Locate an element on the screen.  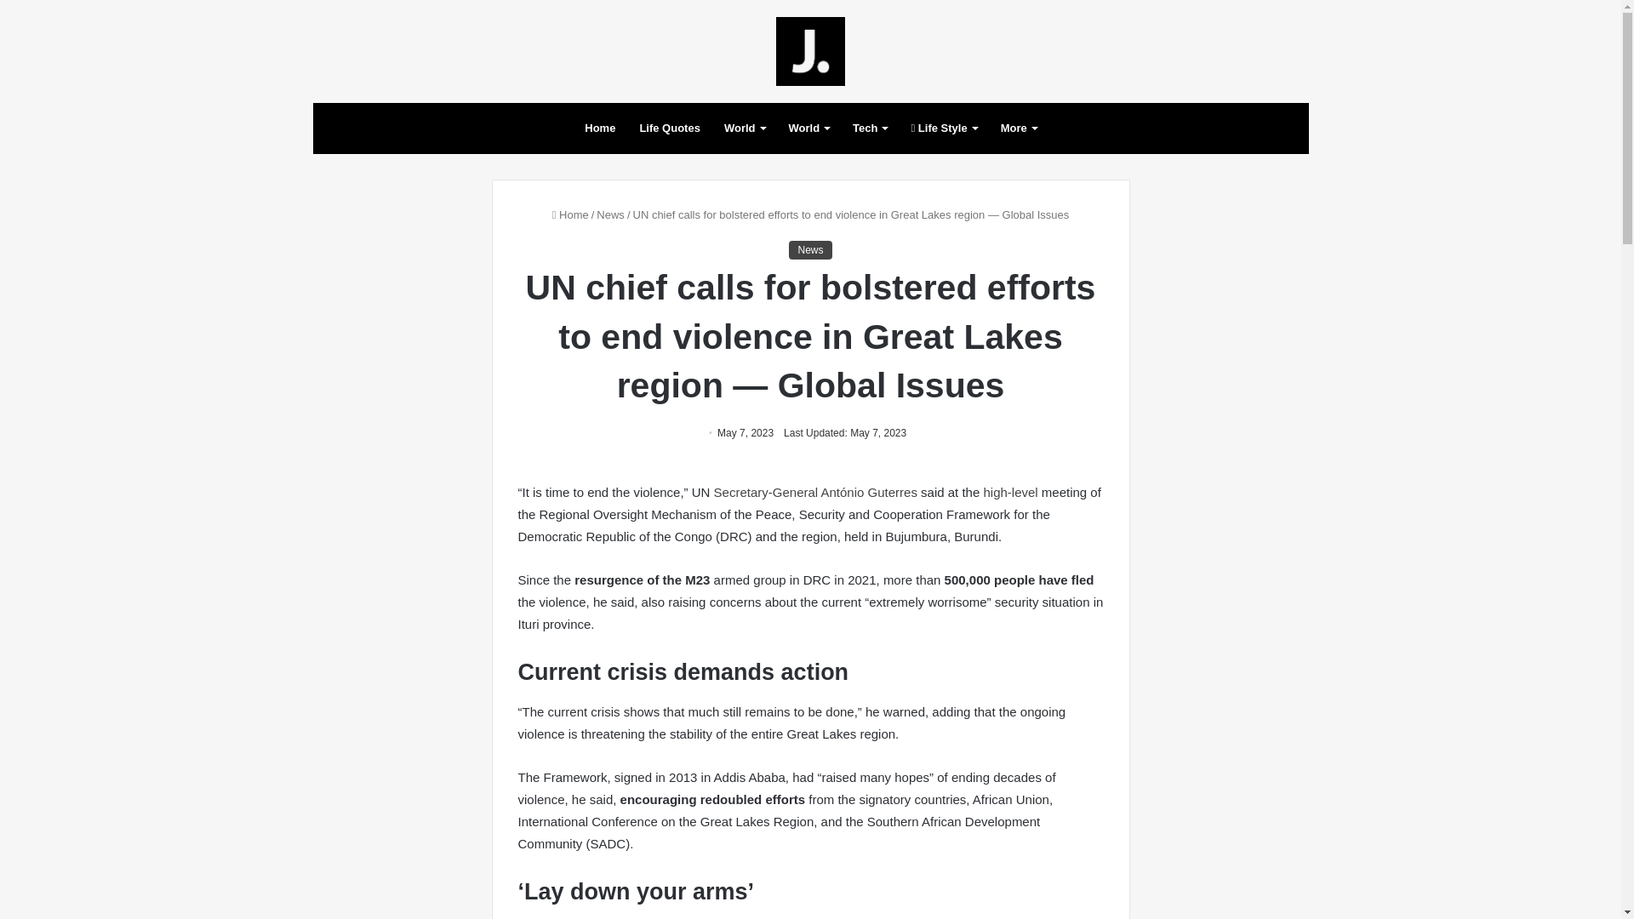
My Blog is located at coordinates (810, 51).